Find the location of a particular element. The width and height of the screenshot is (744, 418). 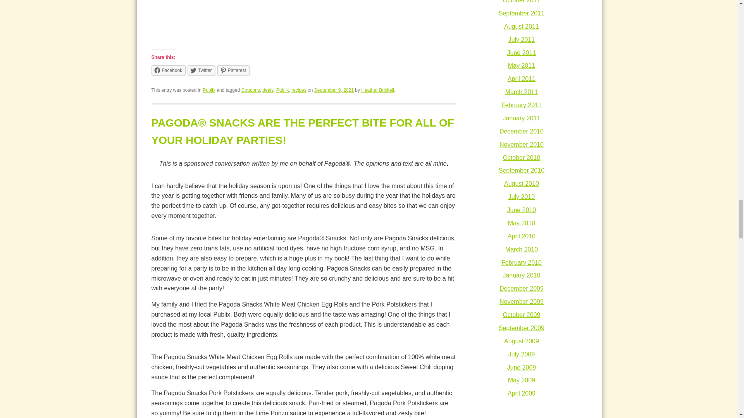

View all posts by Heather Brickell is located at coordinates (377, 90).